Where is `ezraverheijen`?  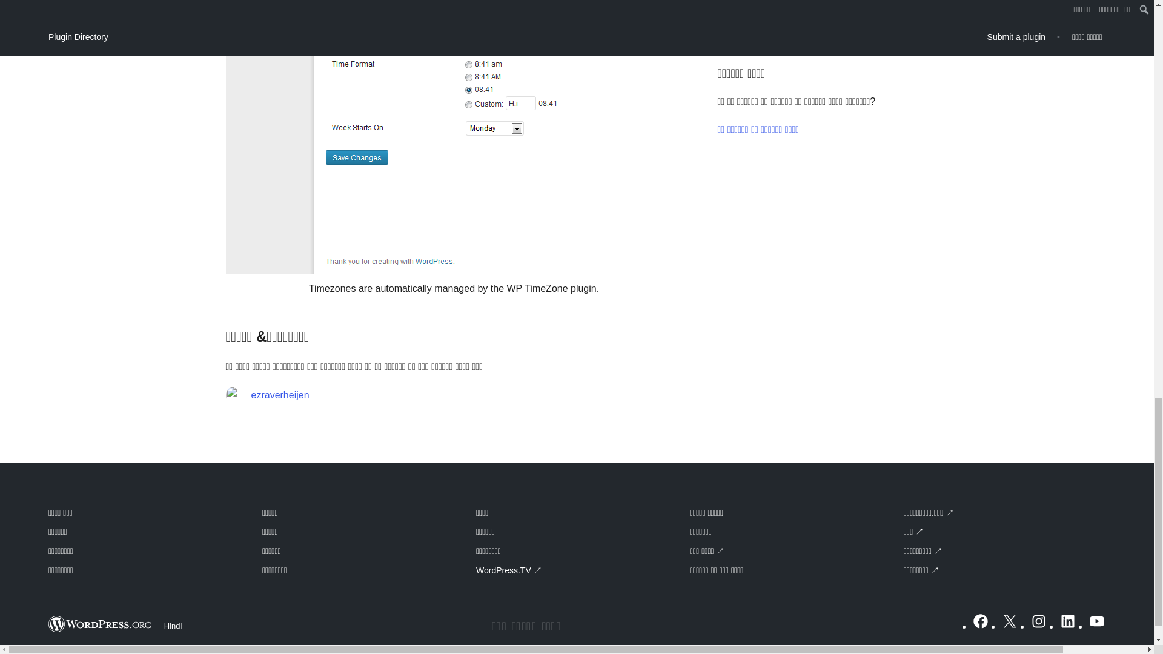
ezraverheijen is located at coordinates (280, 395).